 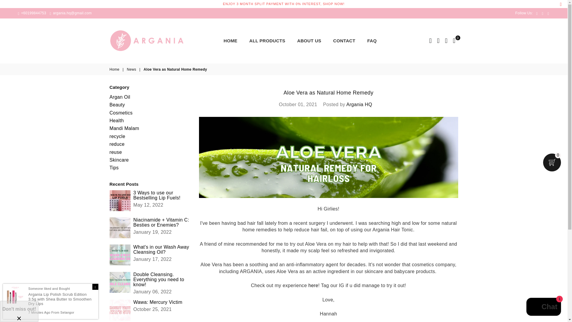 What do you see at coordinates (115, 69) in the screenshot?
I see `Home` at bounding box center [115, 69].